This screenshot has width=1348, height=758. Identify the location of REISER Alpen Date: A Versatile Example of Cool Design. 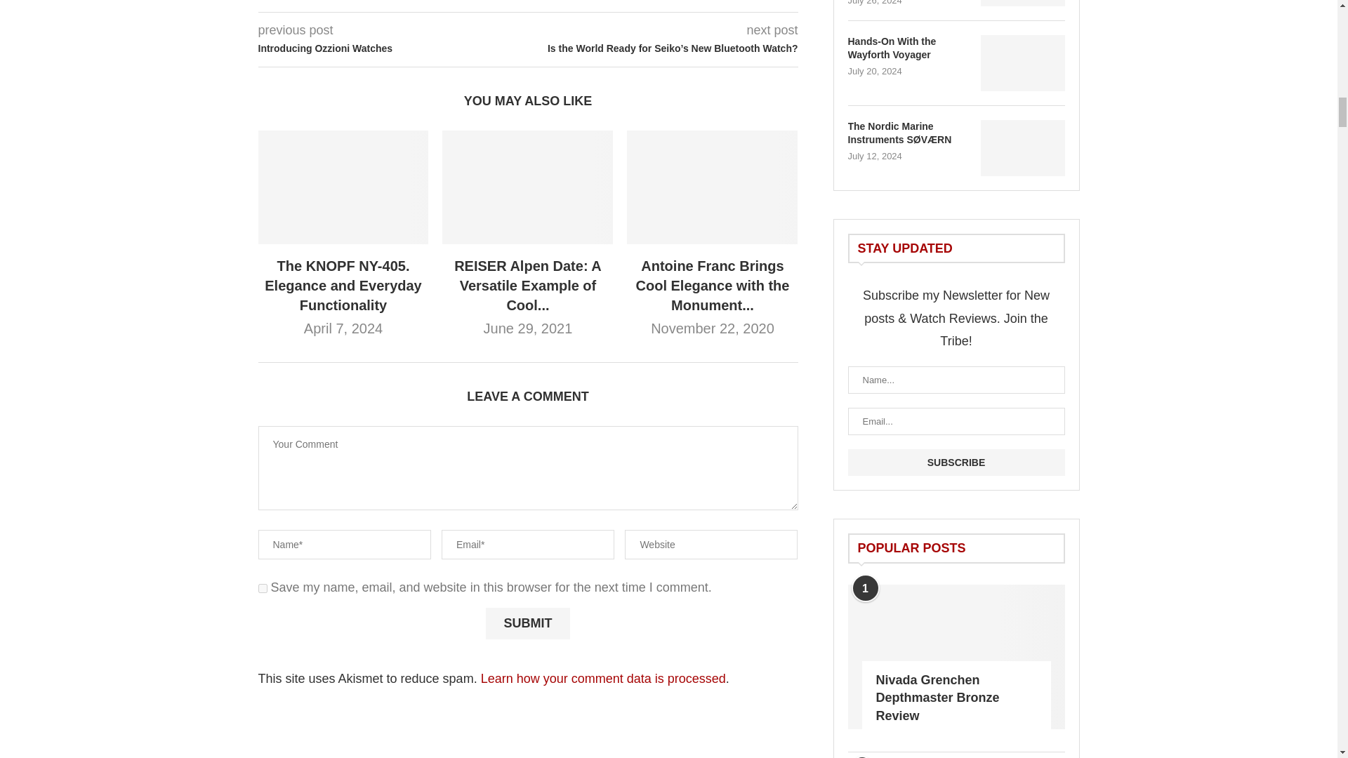
(527, 187).